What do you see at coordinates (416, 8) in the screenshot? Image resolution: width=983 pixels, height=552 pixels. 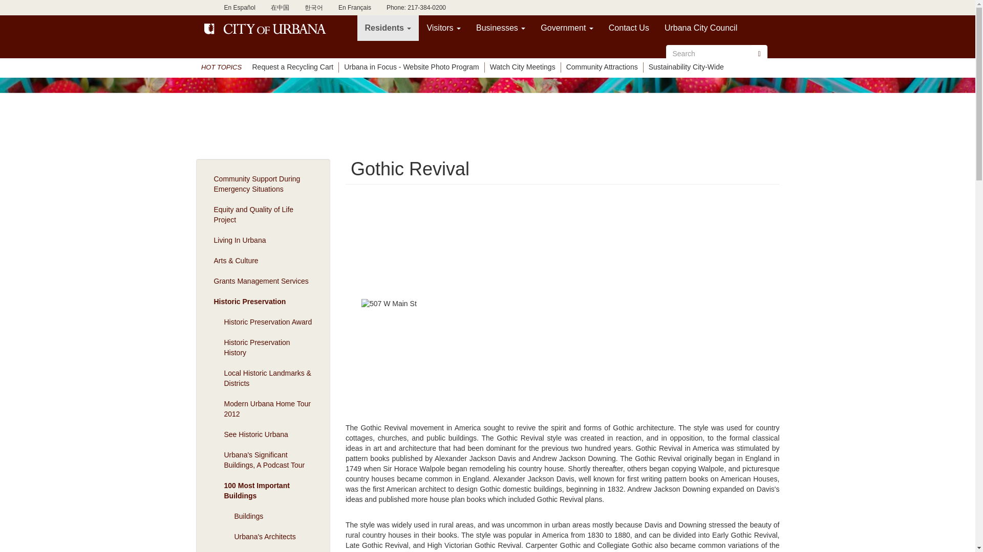 I see `Phone: 217-384-0200` at bounding box center [416, 8].